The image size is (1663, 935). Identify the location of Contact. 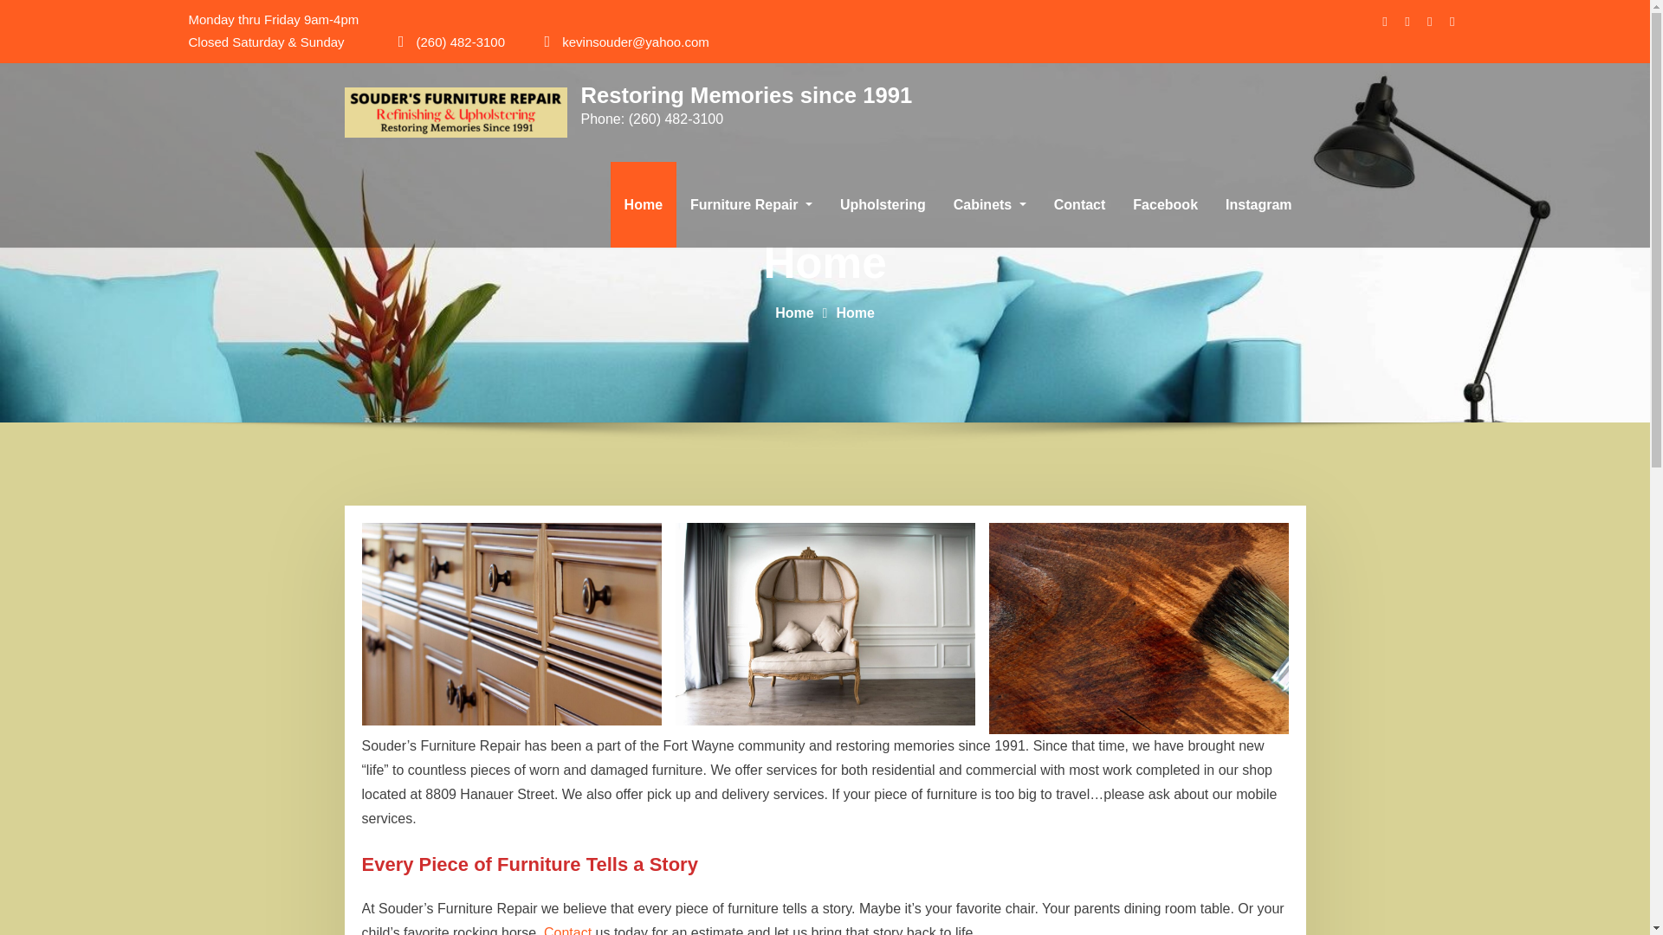
(1079, 204).